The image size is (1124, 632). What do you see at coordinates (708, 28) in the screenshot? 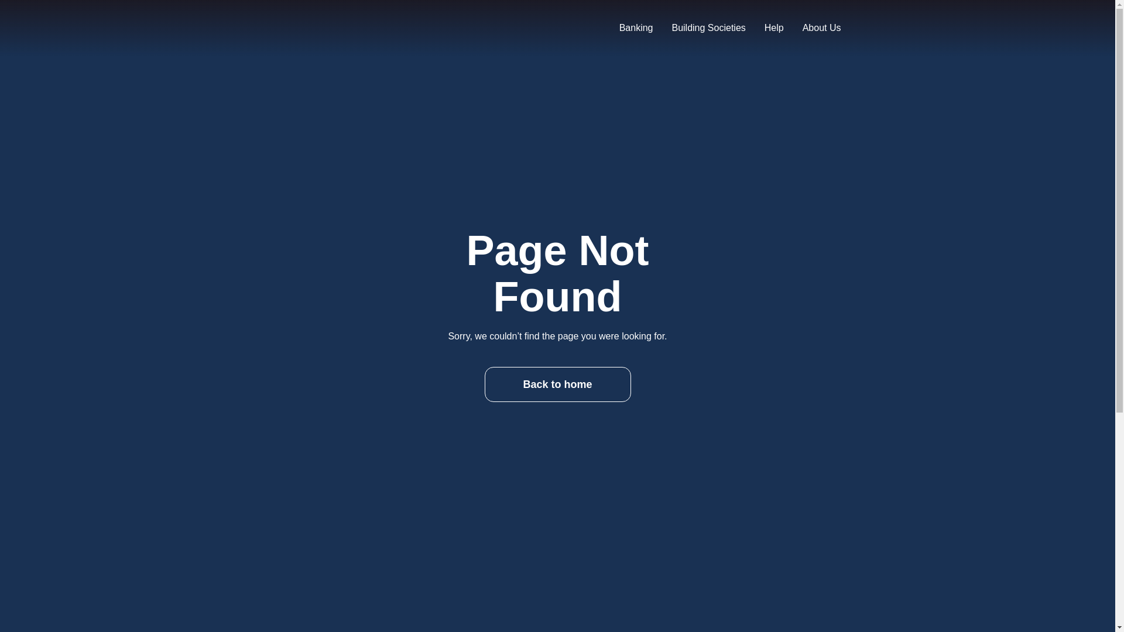
I see `Building Societies` at bounding box center [708, 28].